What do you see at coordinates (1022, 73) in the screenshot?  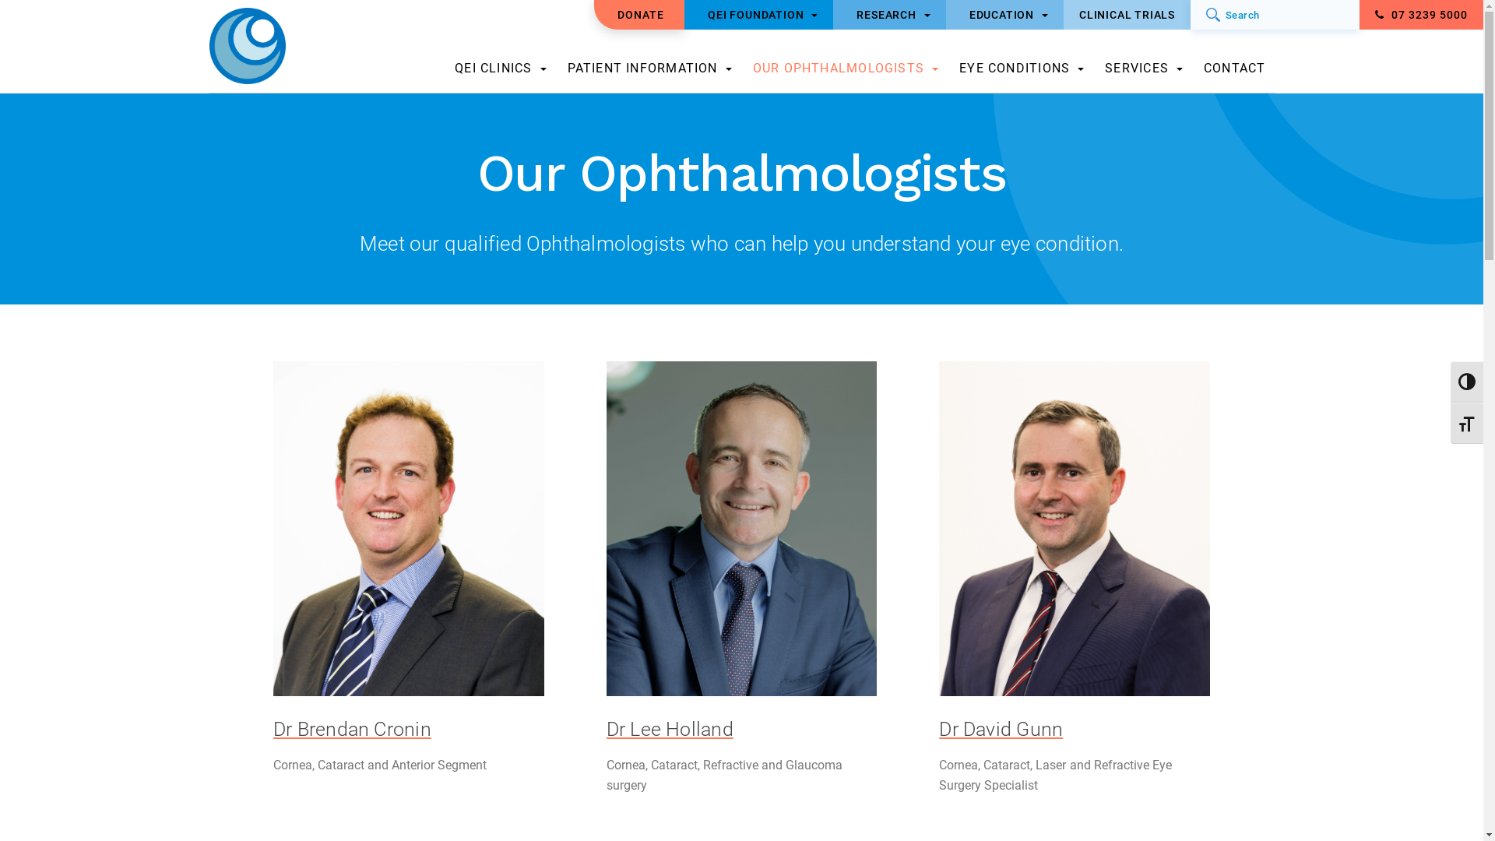 I see `EYE CONDITIONS` at bounding box center [1022, 73].